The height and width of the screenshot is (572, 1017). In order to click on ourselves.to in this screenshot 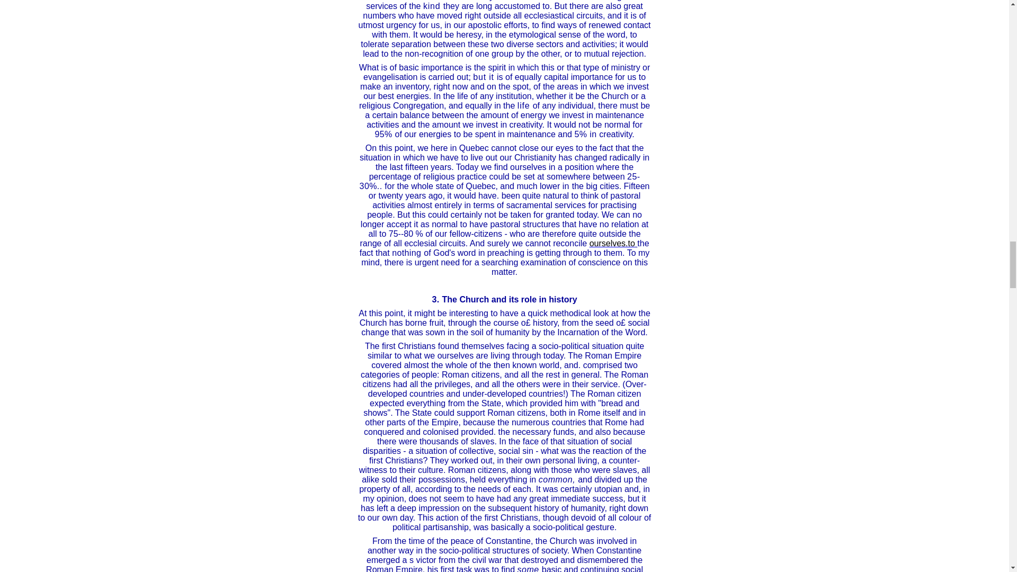, I will do `click(612, 243)`.